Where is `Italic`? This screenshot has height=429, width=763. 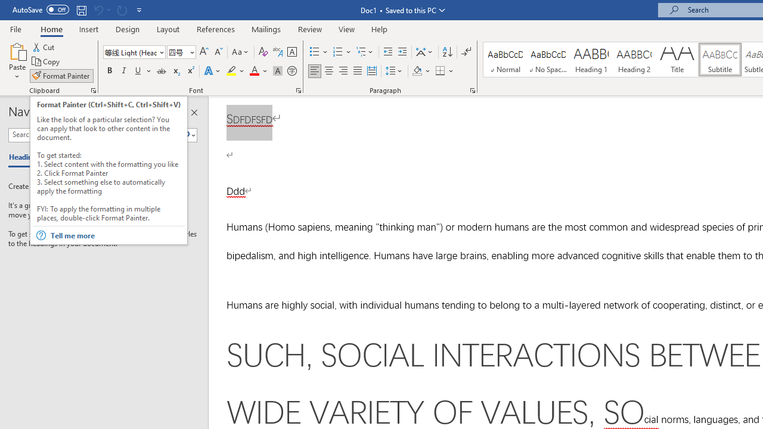
Italic is located at coordinates (124, 71).